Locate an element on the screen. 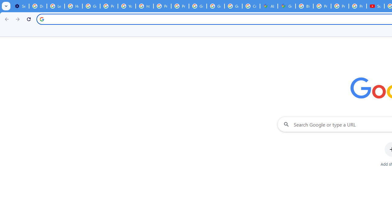 Image resolution: width=392 pixels, height=220 pixels. System is located at coordinates (3, 3).